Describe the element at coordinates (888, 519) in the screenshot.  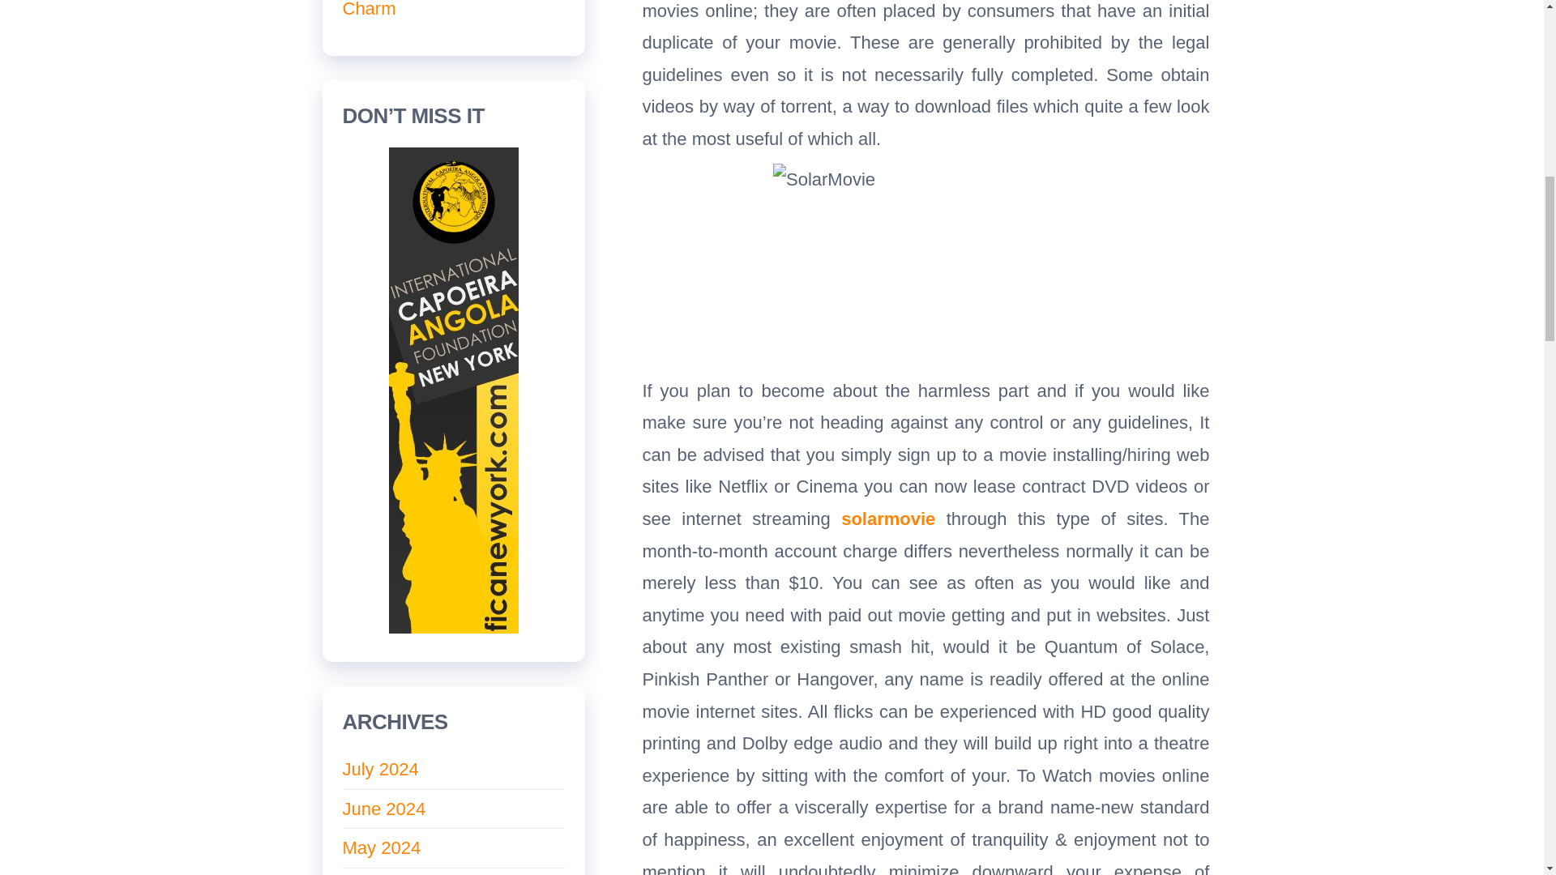
I see `solarmovie` at that location.